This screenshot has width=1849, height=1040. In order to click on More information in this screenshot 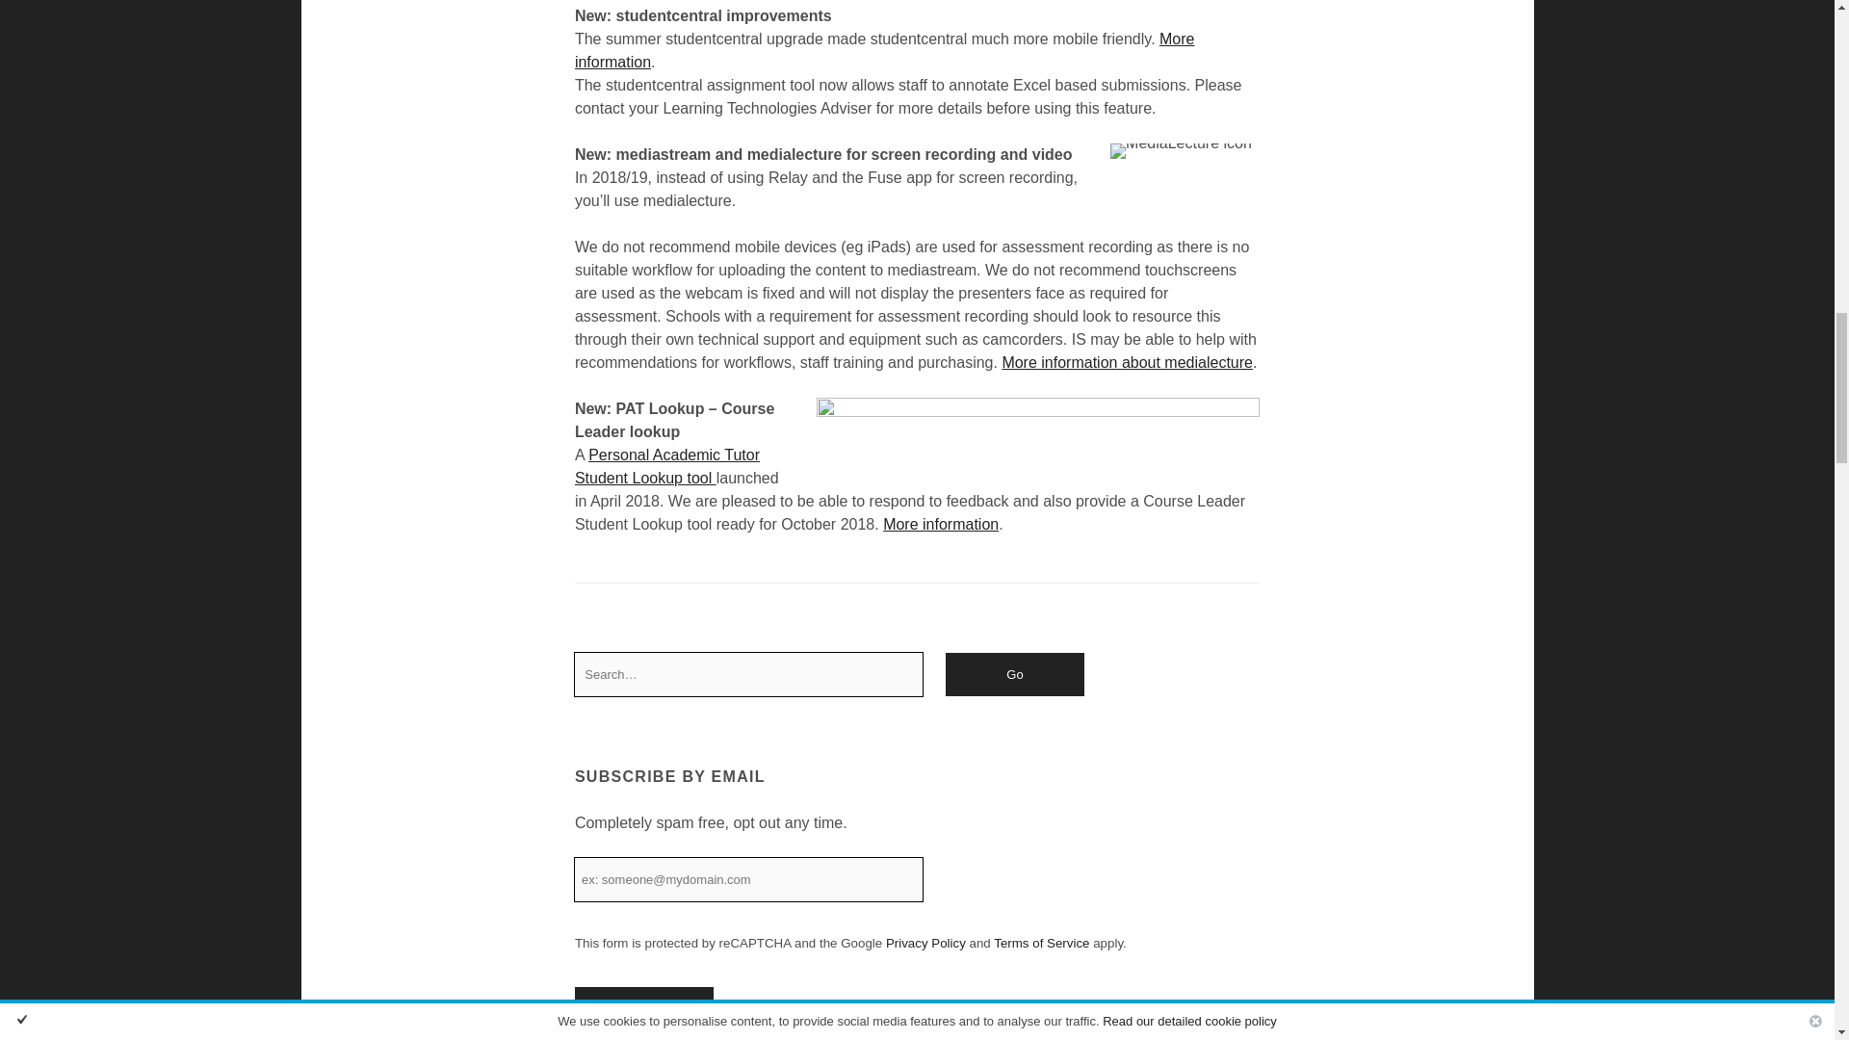, I will do `click(884, 50)`.